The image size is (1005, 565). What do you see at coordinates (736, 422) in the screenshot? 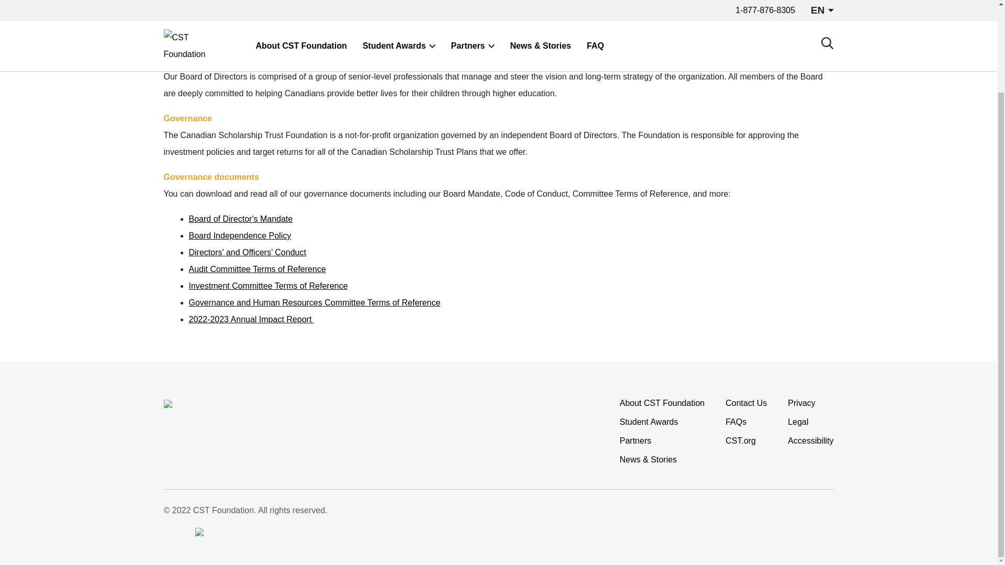
I see `FAQs` at bounding box center [736, 422].